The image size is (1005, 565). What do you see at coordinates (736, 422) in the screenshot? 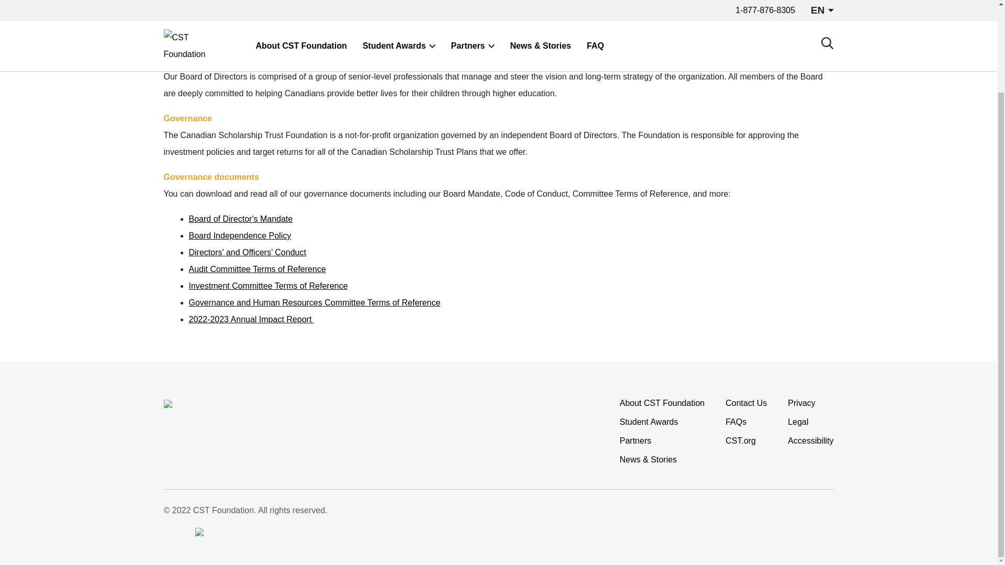
I see `FAQs` at bounding box center [736, 422].